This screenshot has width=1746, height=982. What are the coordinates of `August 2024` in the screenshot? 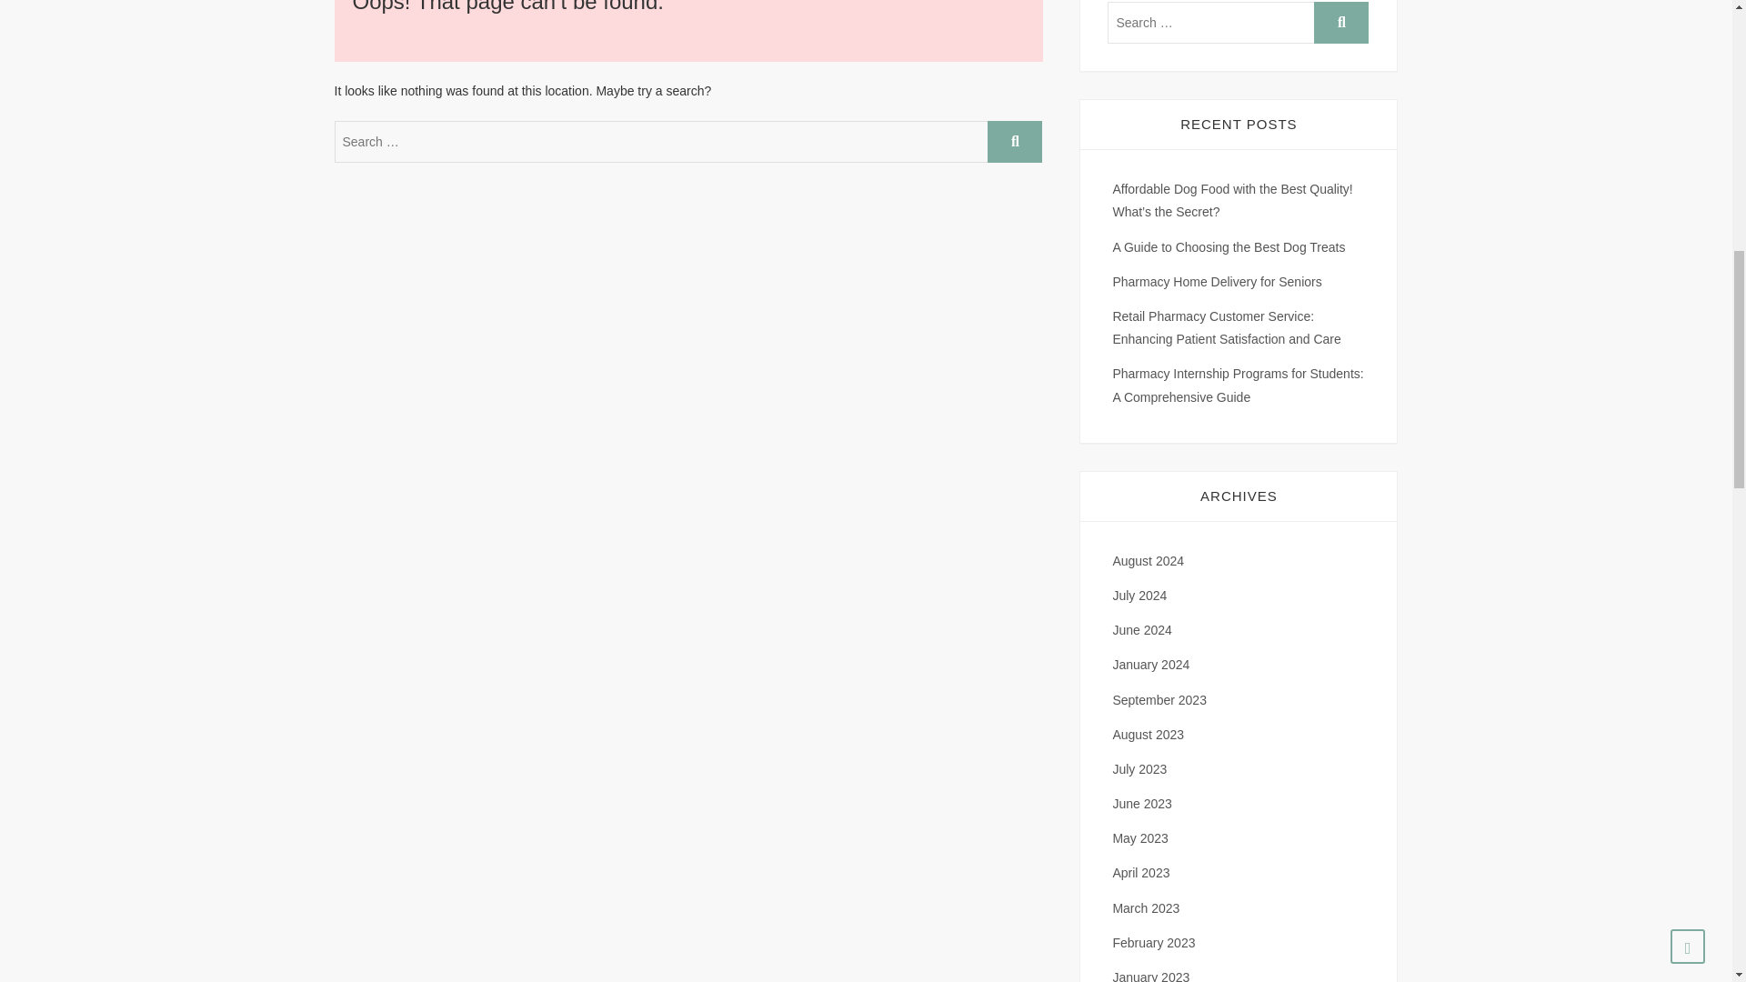 It's located at (1148, 561).